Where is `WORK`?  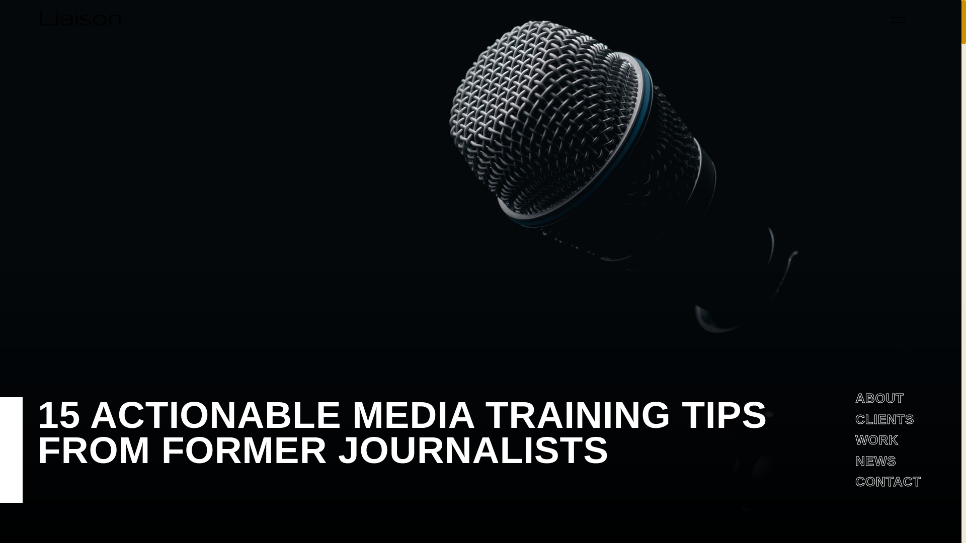 WORK is located at coordinates (876, 439).